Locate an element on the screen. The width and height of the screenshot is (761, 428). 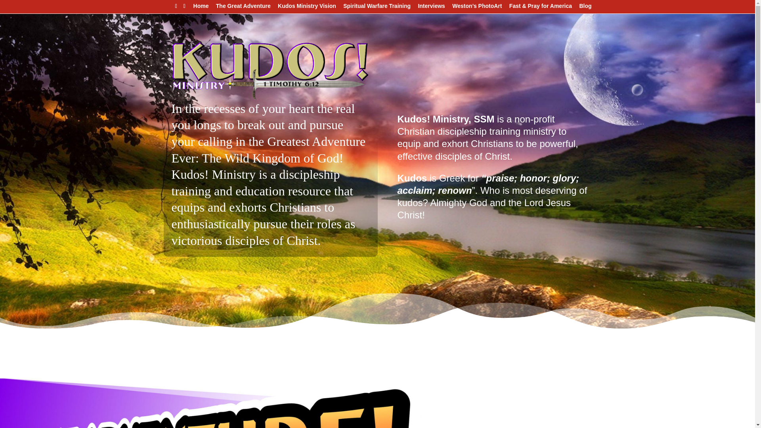
Home is located at coordinates (201, 8).